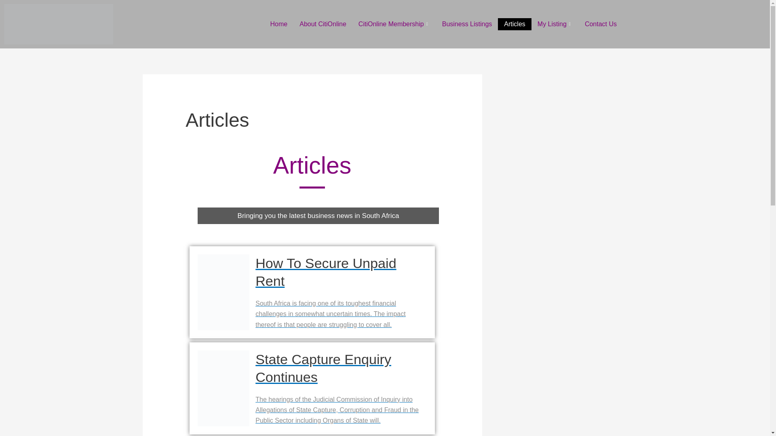  Describe the element at coordinates (601, 24) in the screenshot. I see `Contact Us` at that location.